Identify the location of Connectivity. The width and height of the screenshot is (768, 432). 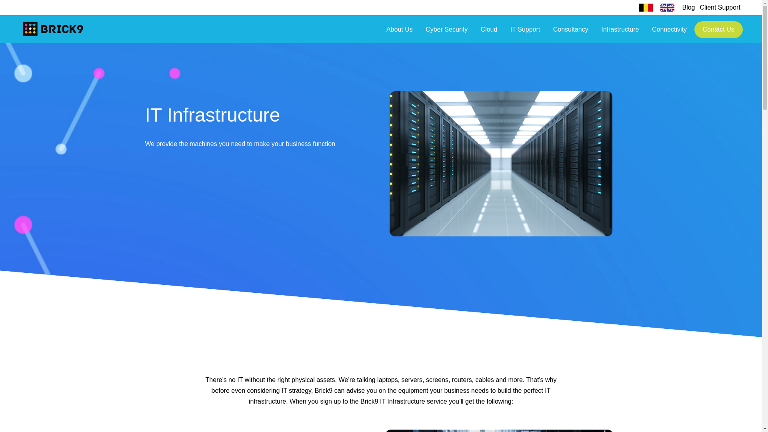
(669, 32).